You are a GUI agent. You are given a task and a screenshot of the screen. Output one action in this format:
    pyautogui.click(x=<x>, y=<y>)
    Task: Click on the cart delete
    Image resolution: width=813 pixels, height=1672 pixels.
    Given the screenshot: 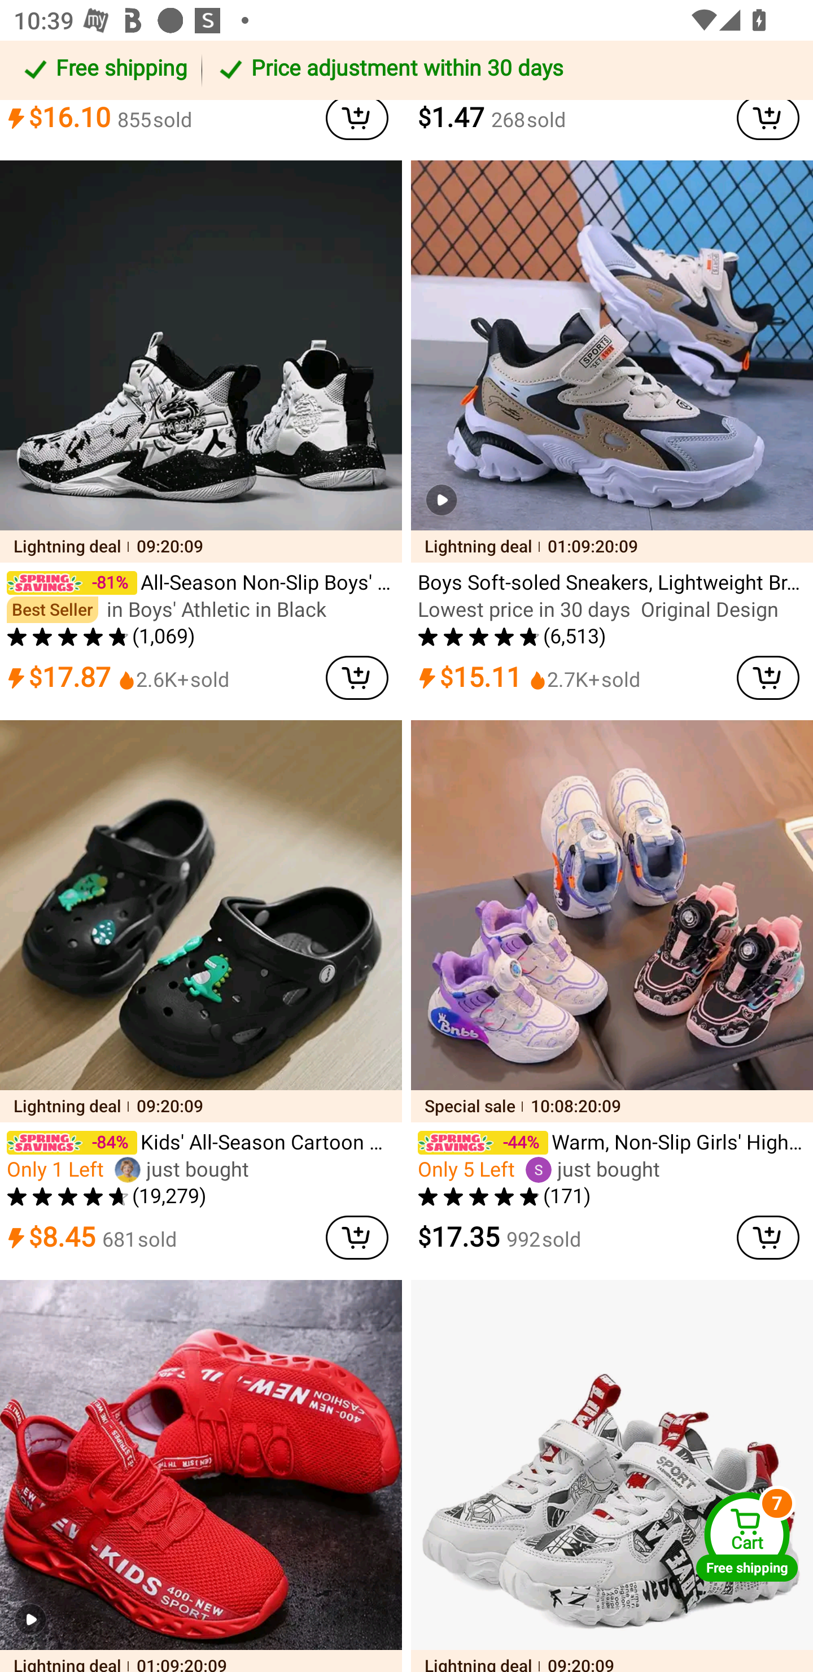 What is the action you would take?
    pyautogui.click(x=357, y=117)
    